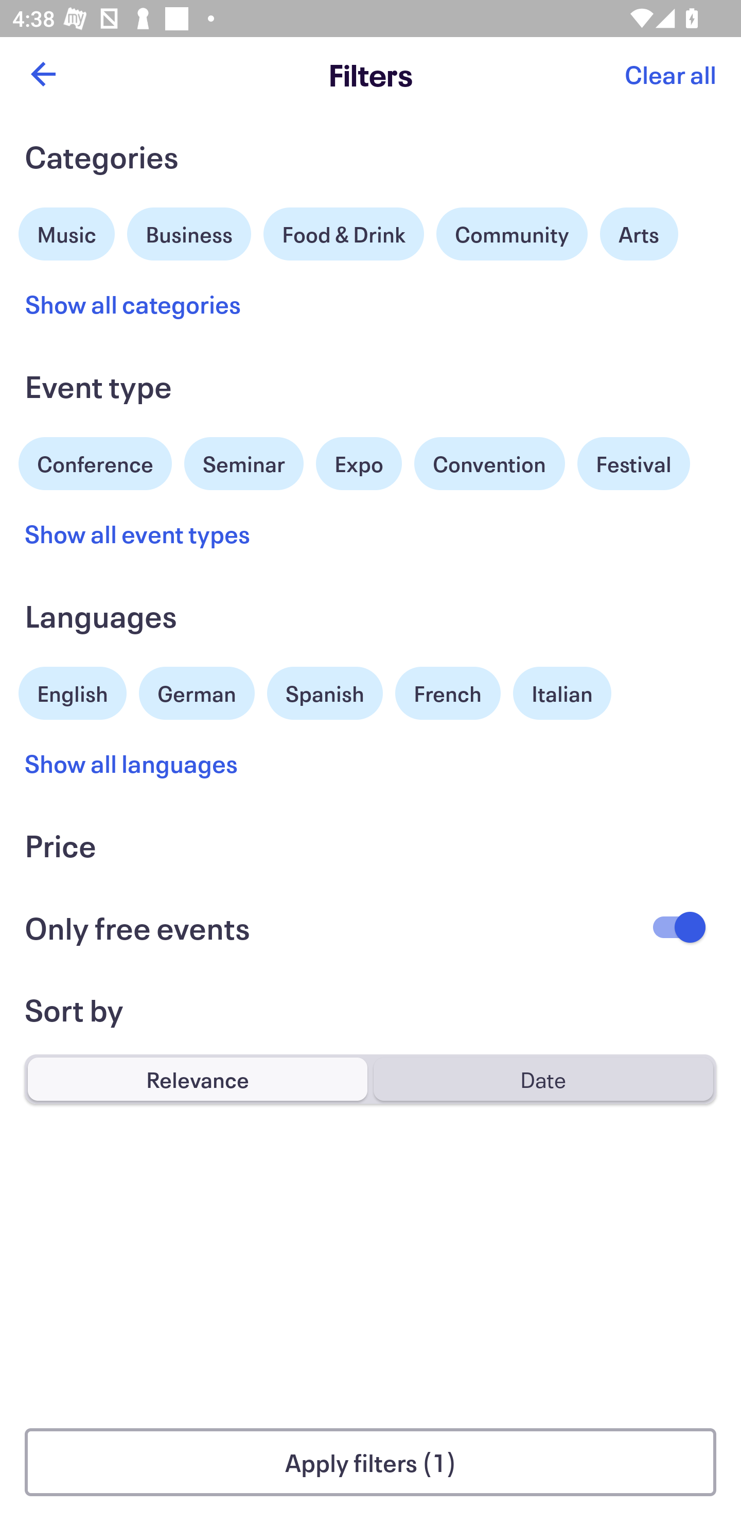 The width and height of the screenshot is (741, 1524). I want to click on Festival, so click(633, 463).